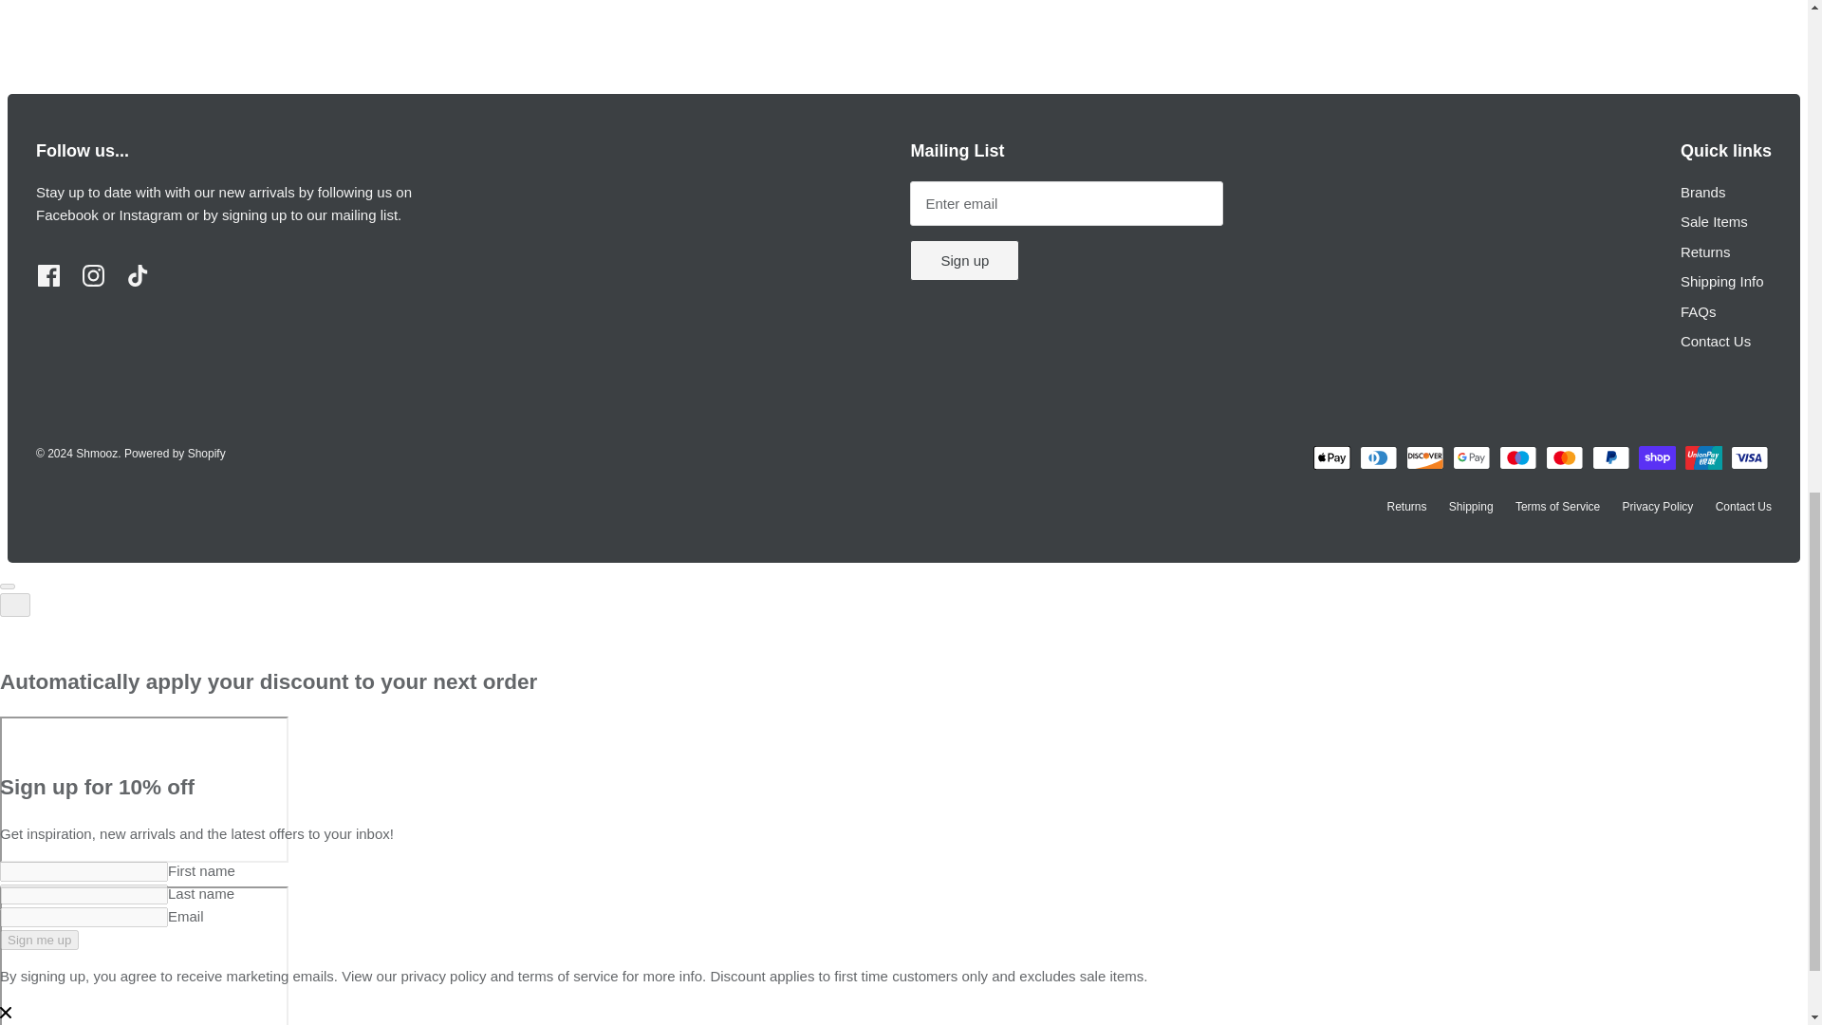 The image size is (1822, 1025). Describe the element at coordinates (1611, 457) in the screenshot. I see `PayPal` at that location.